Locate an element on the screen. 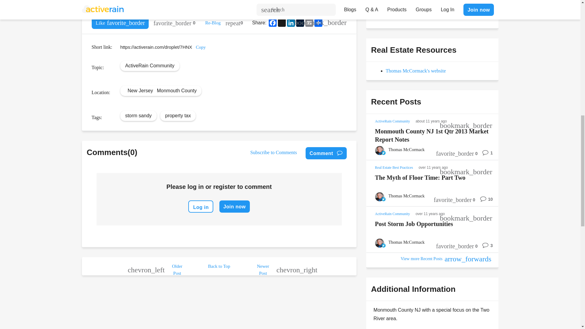  property tax is located at coordinates (178, 115).